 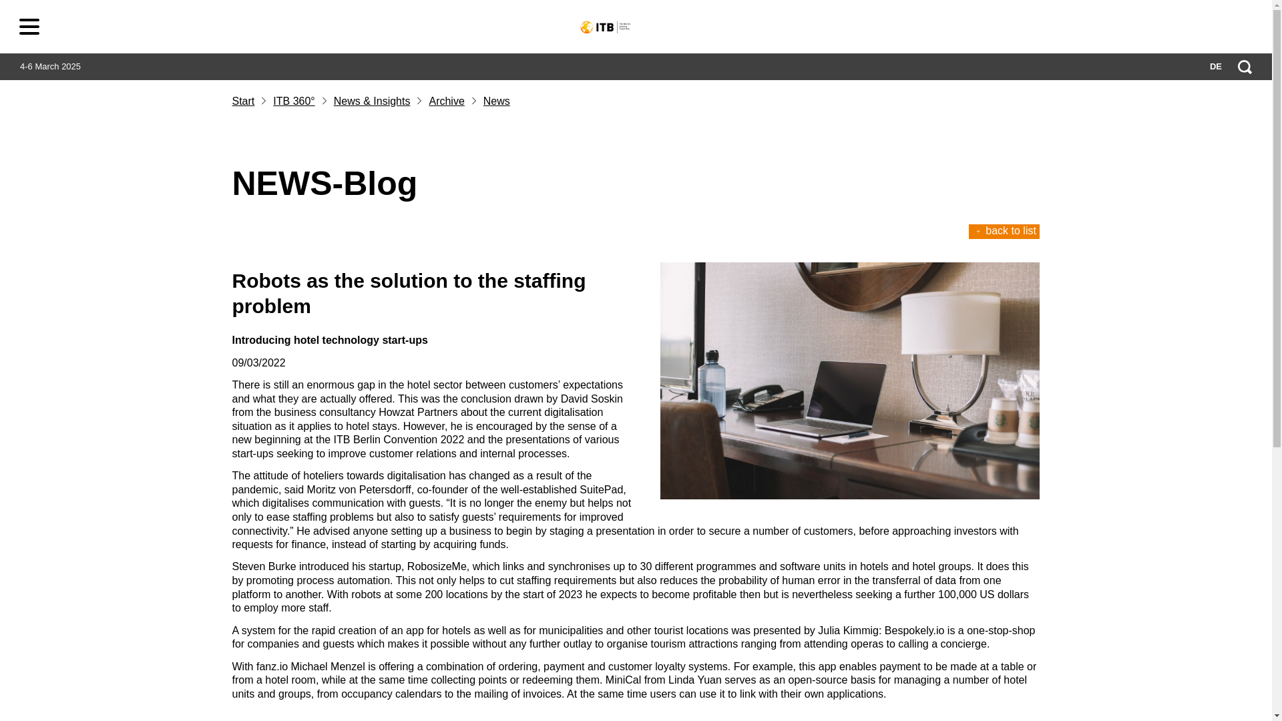 I want to click on To Main Content, so click(x=32, y=23).